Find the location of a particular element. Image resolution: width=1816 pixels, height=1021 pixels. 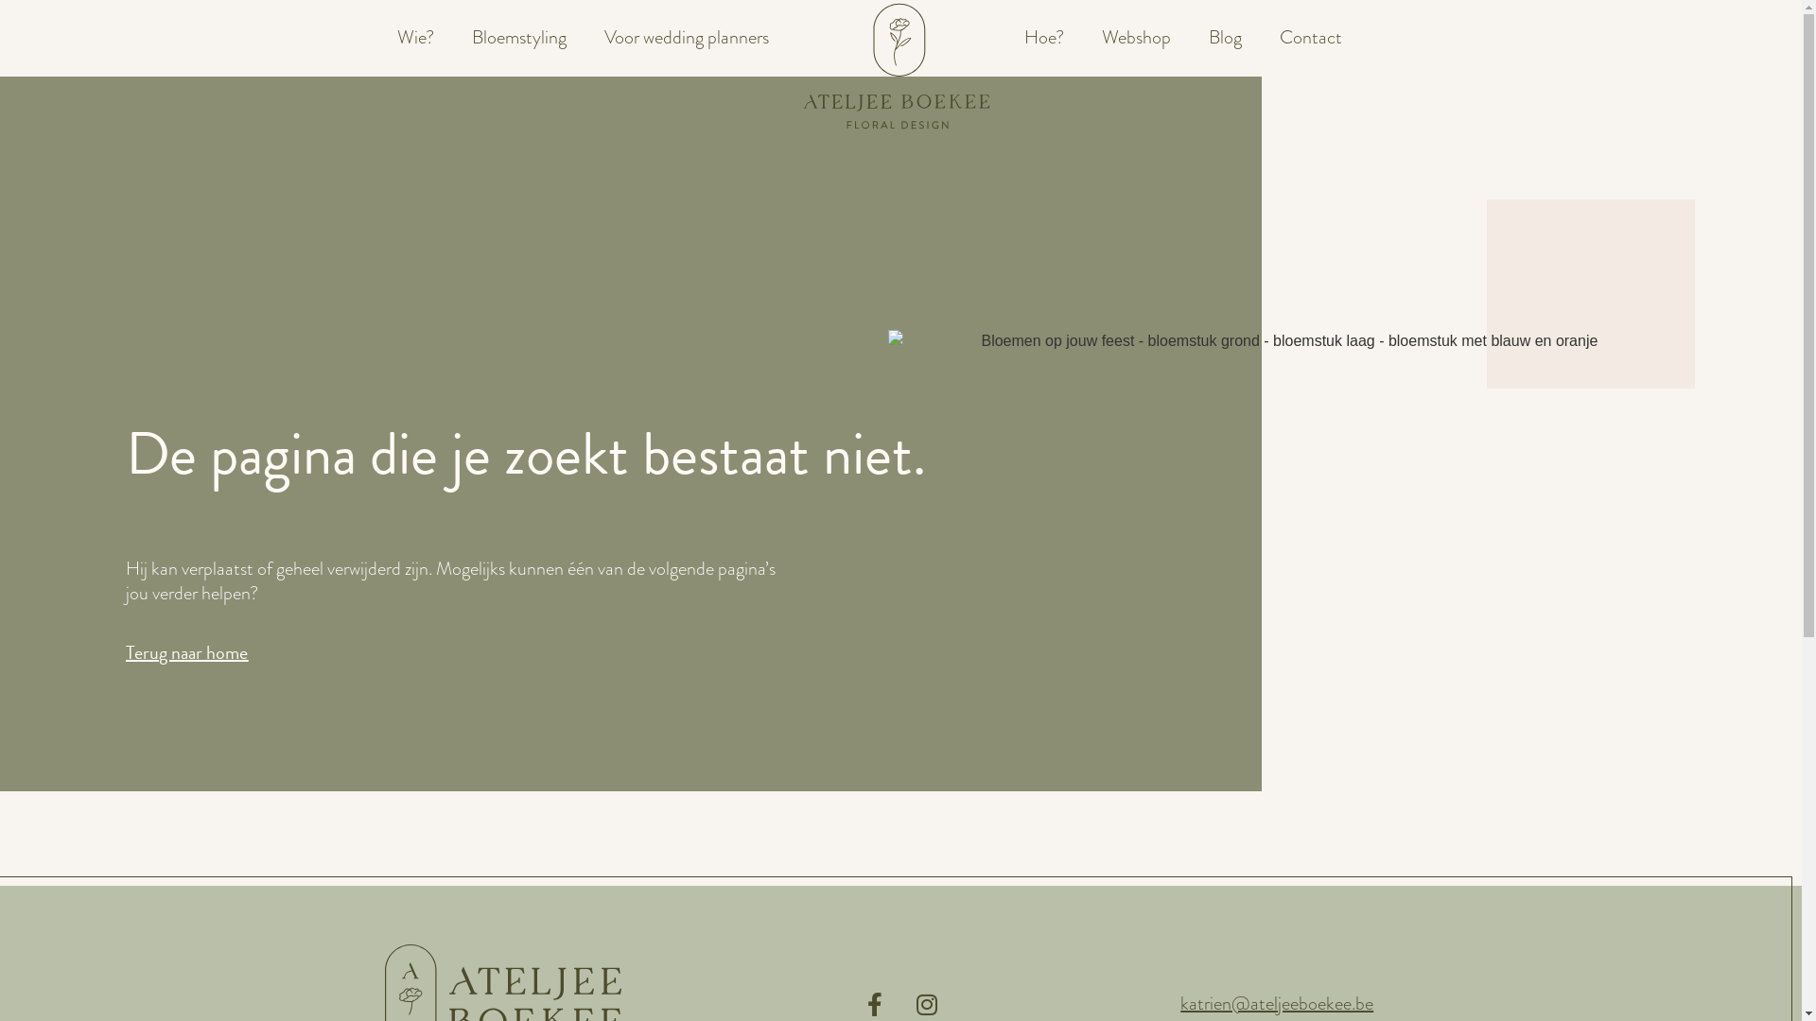

Contact is located at coordinates (1311, 38).